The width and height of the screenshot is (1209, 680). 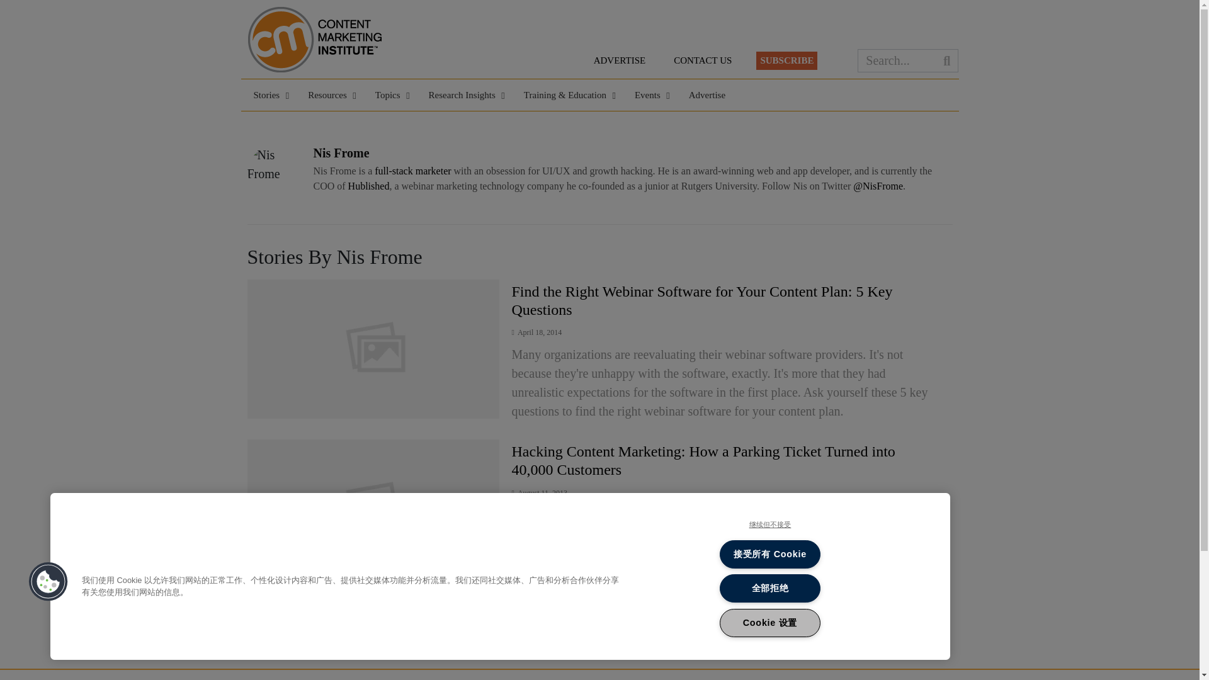 What do you see at coordinates (786, 60) in the screenshot?
I see `SUBSCRIBE` at bounding box center [786, 60].